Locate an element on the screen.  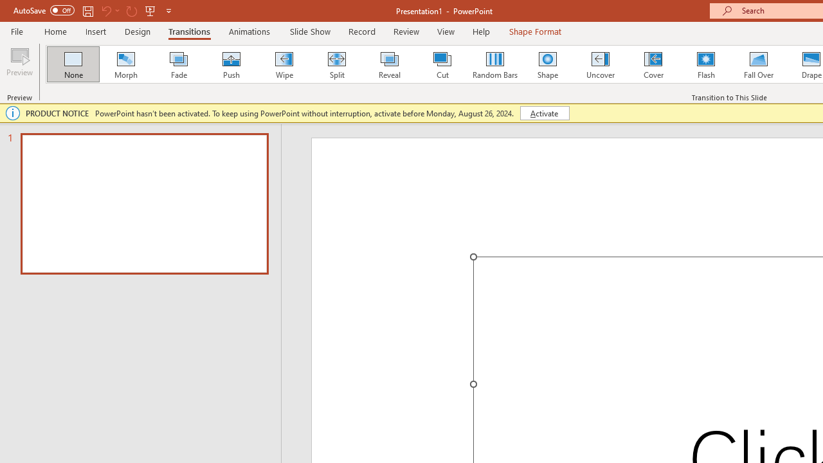
Shape Format is located at coordinates (535, 31).